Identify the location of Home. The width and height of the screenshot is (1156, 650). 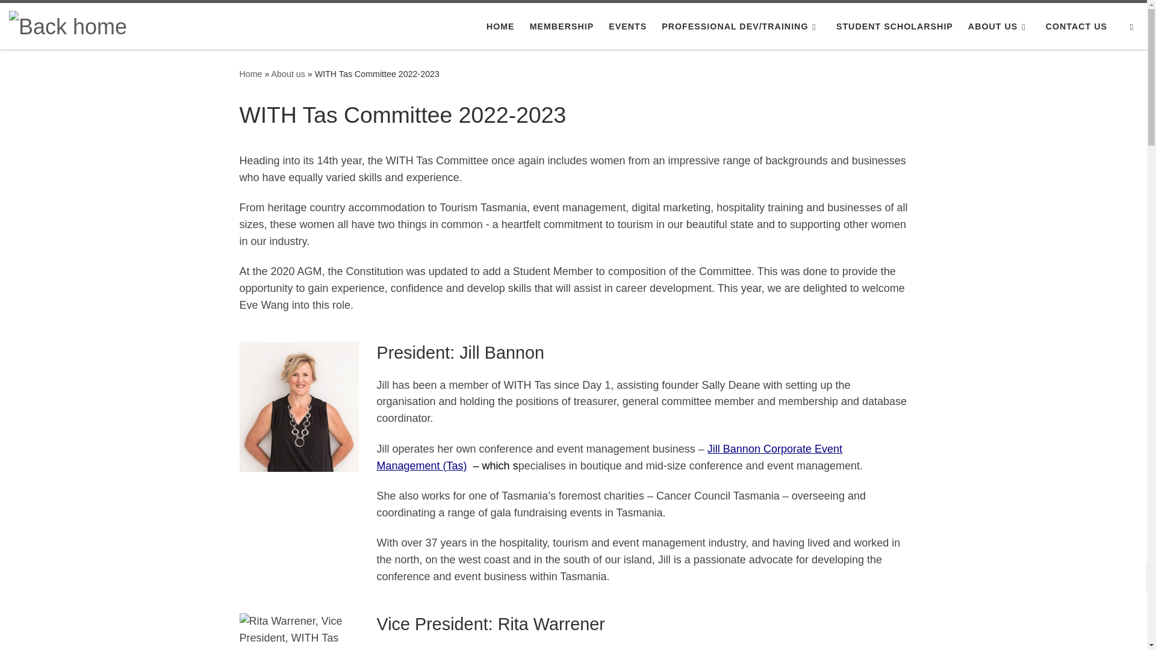
(250, 73).